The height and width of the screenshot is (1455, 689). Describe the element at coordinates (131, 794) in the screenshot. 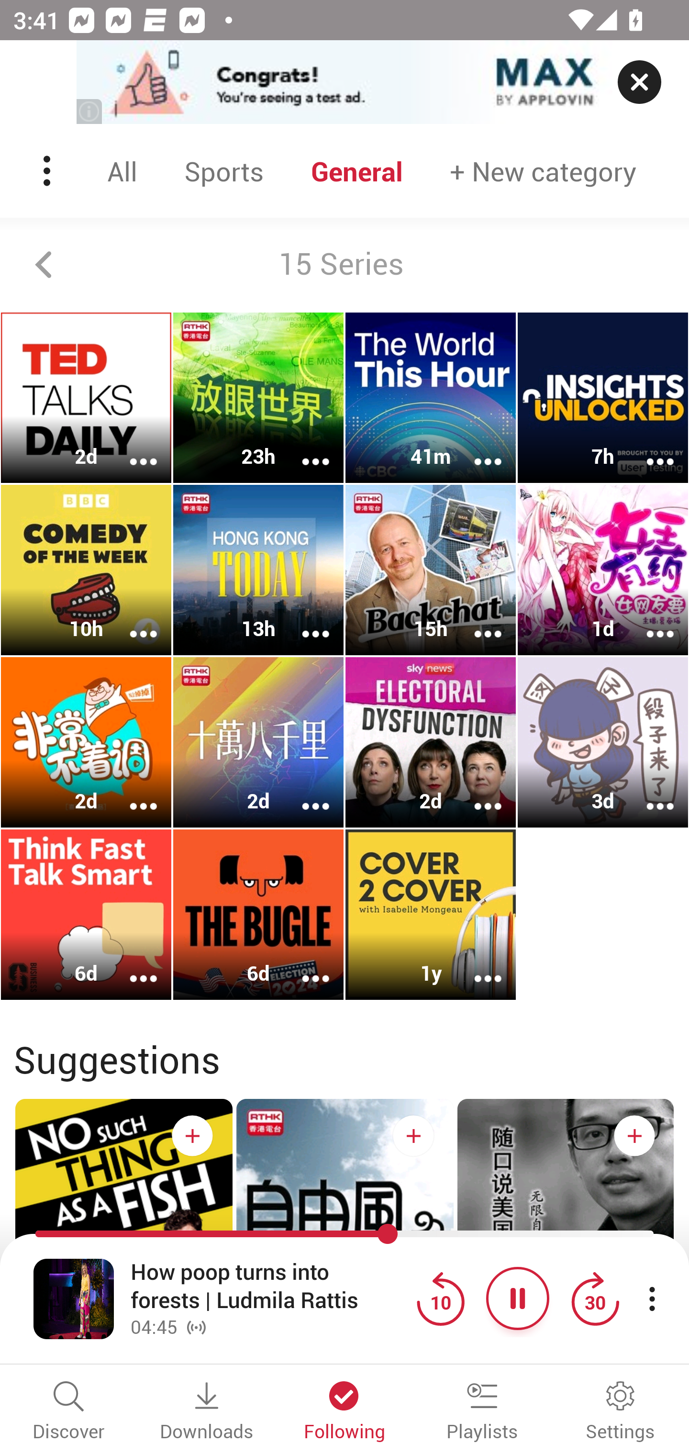

I see `More options` at that location.